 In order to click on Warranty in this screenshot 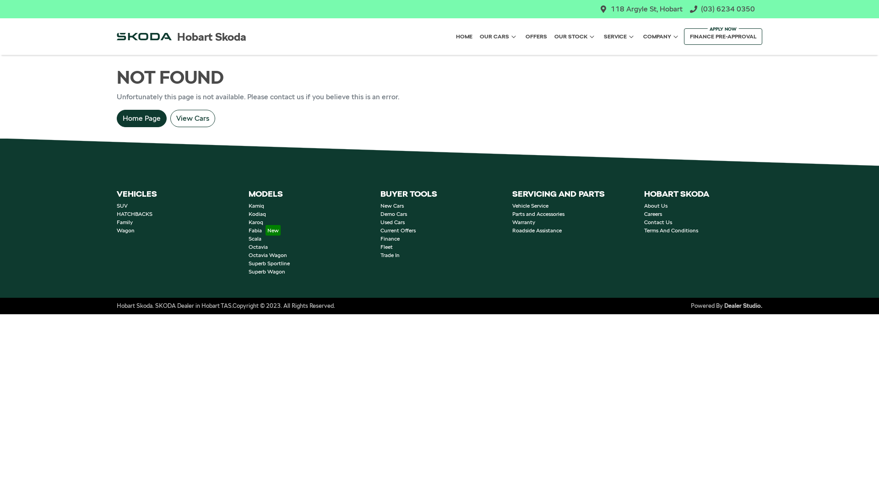, I will do `click(524, 222)`.